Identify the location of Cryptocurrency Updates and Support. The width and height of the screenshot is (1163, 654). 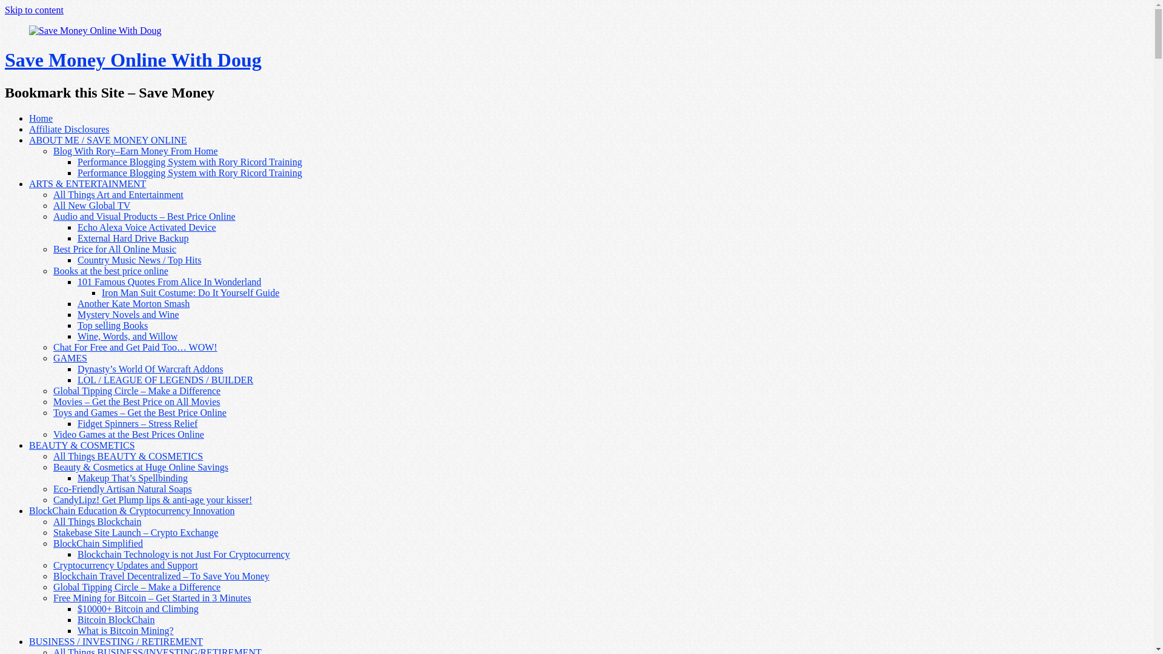
(126, 566).